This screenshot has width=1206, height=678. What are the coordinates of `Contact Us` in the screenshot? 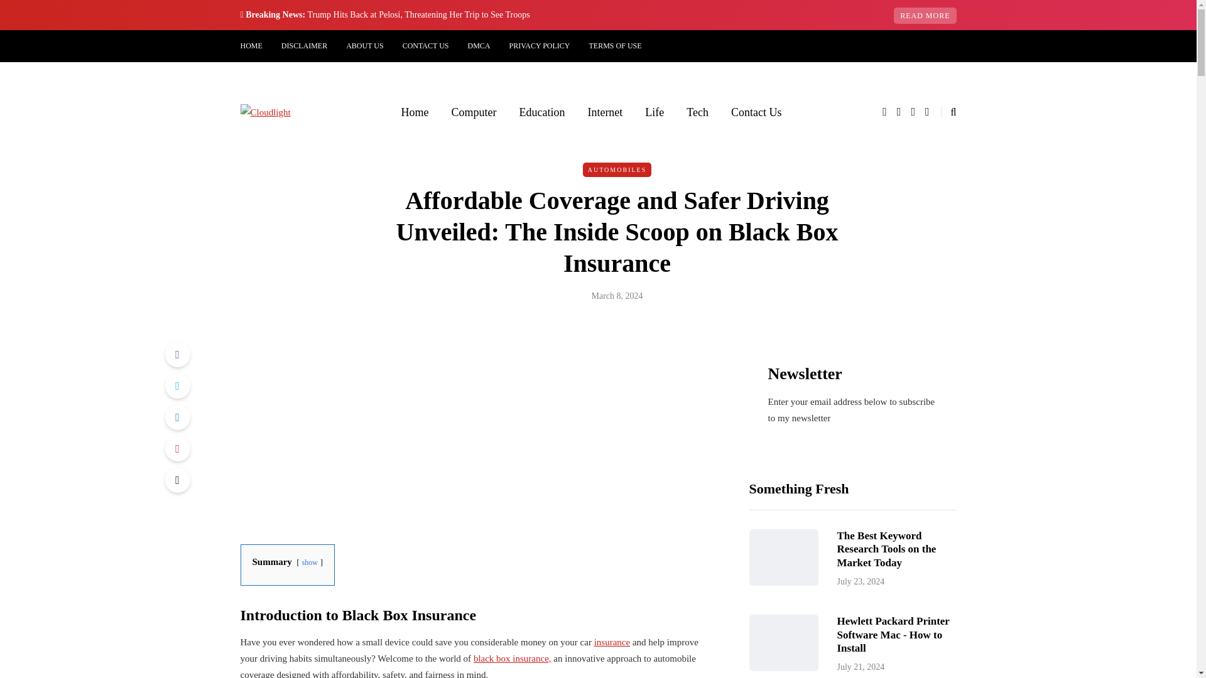 It's located at (756, 112).